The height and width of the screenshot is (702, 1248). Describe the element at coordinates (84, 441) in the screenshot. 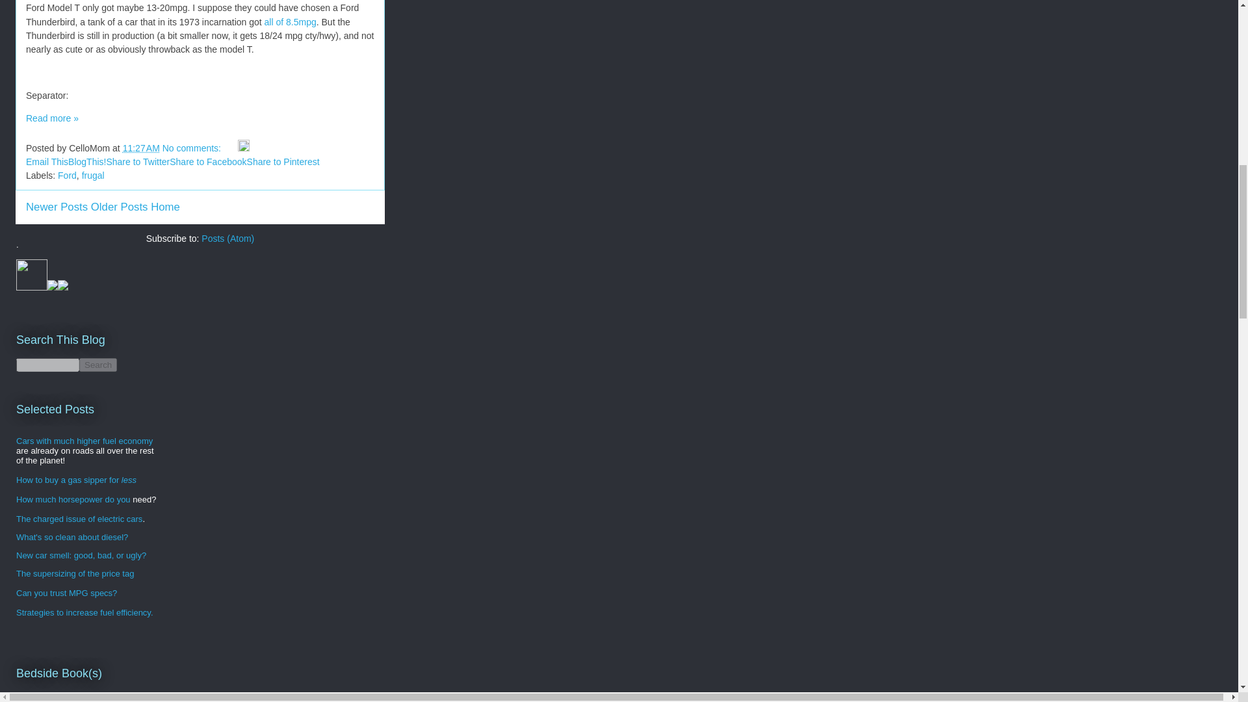

I see `Cars with much higher fuel economy` at that location.